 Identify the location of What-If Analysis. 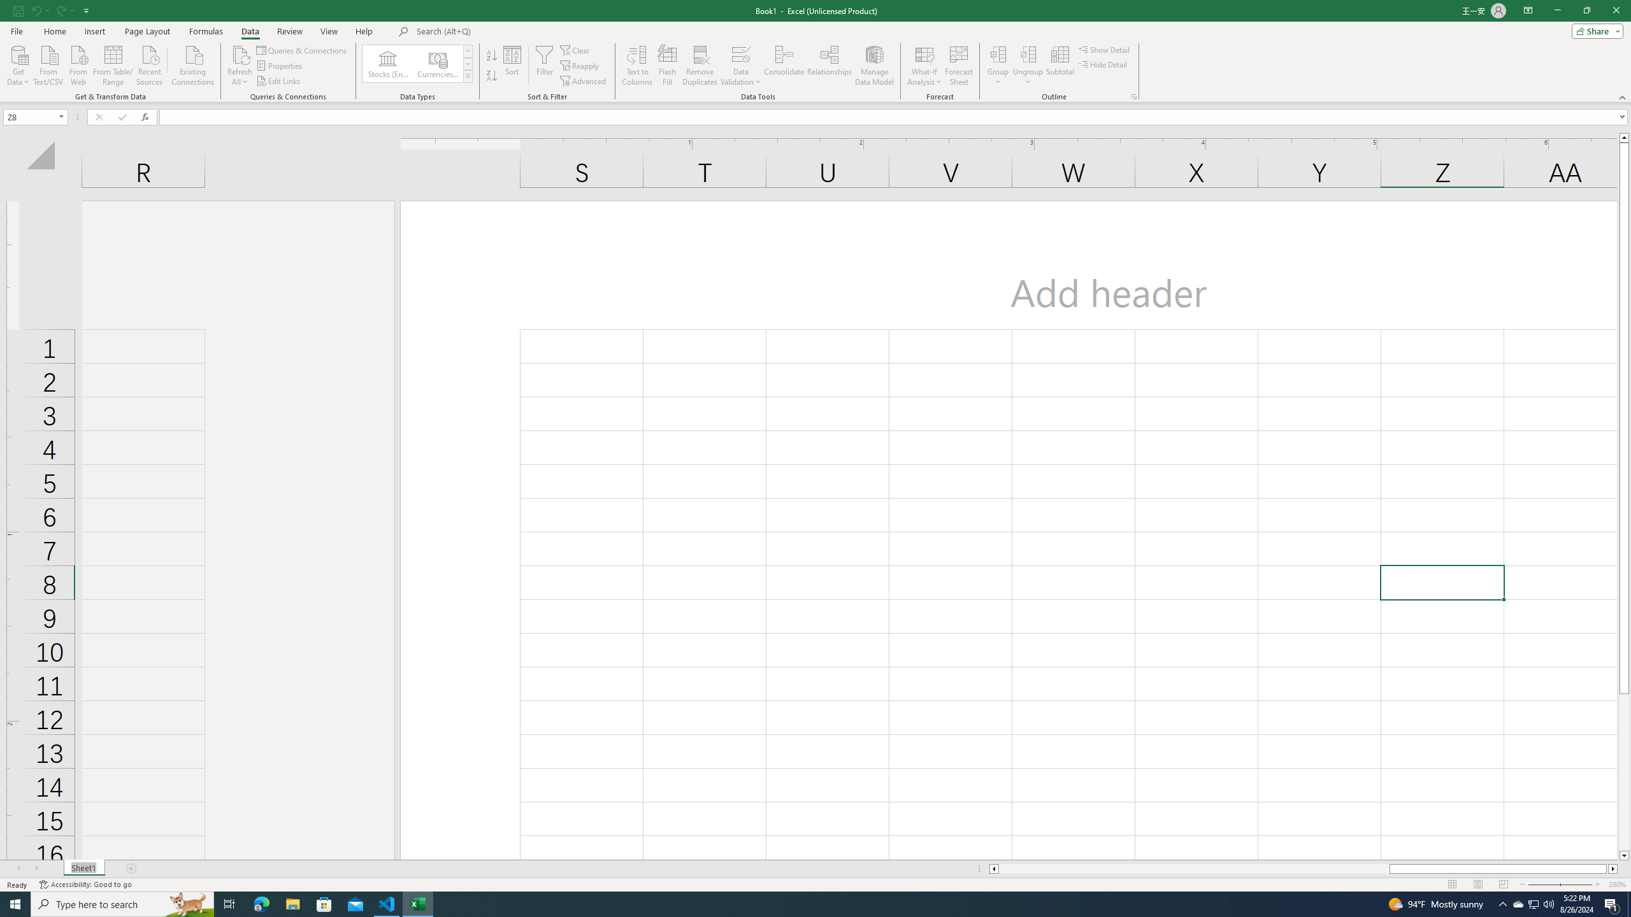
(924, 66).